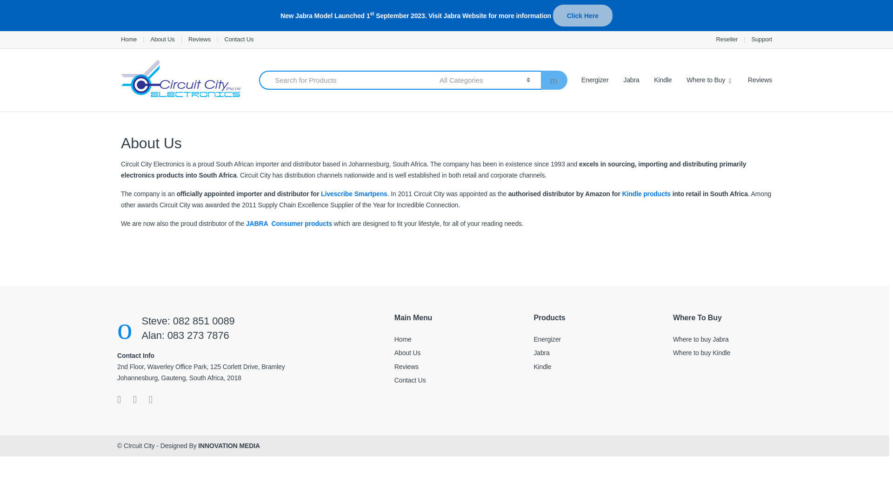 This screenshot has width=893, height=502. I want to click on Support, so click(761, 40).